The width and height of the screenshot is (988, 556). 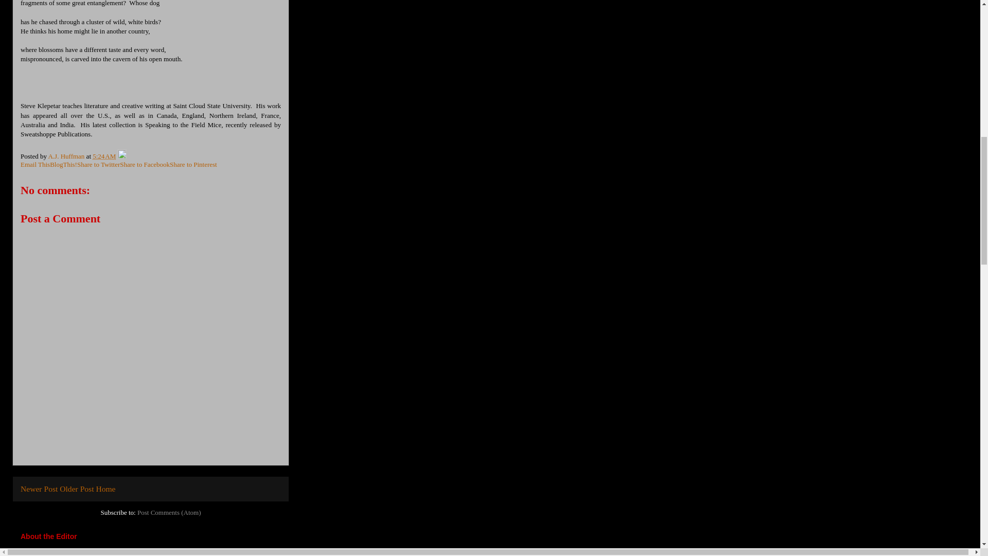 I want to click on Newer Post, so click(x=39, y=488).